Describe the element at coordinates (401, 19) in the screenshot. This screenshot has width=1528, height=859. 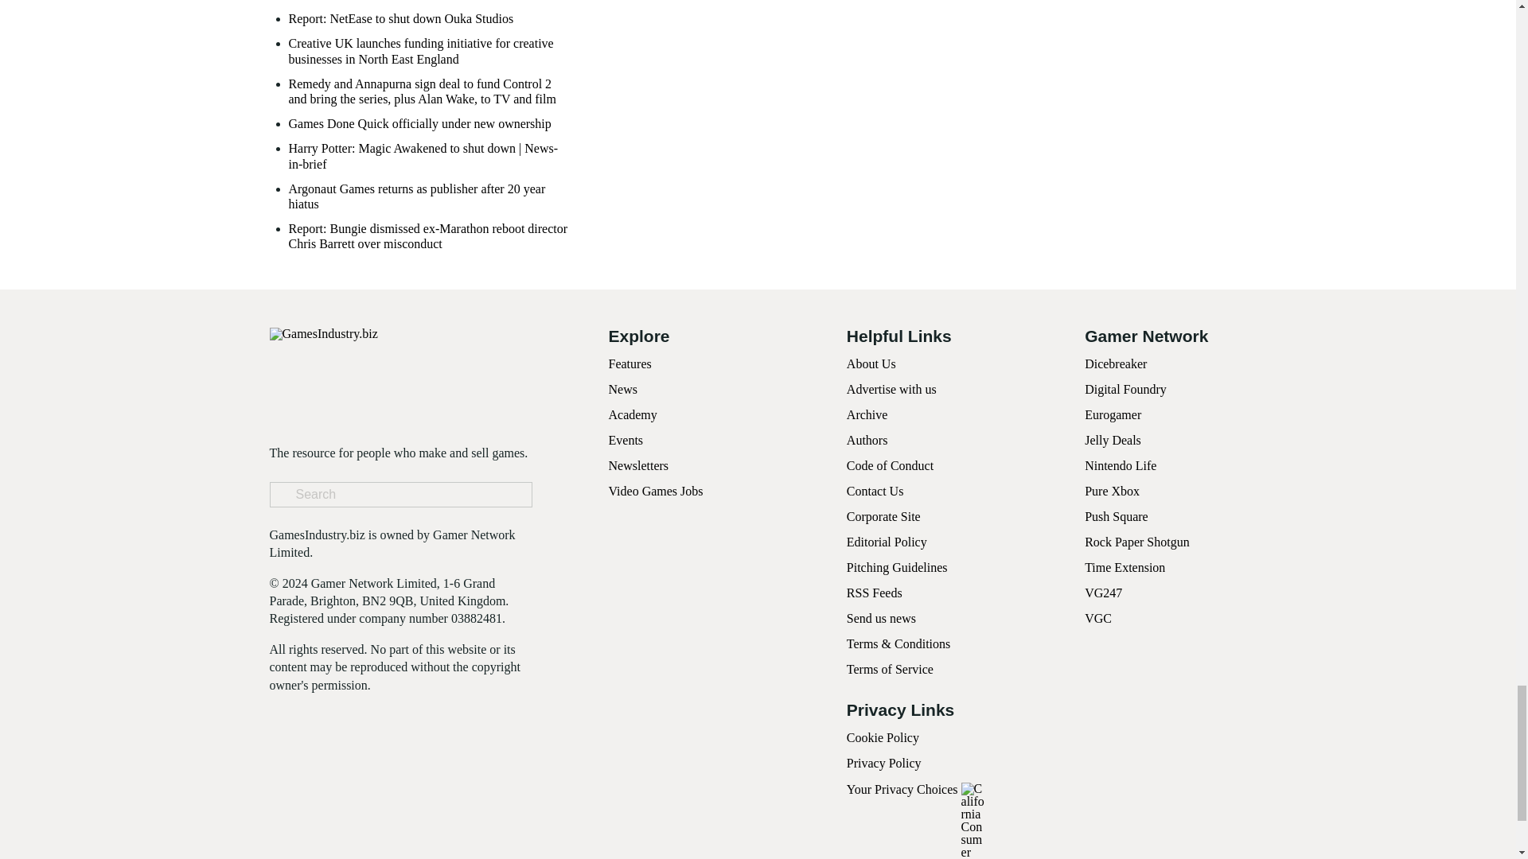
I see `Report: NetEase to shut down Ouka Studios` at that location.